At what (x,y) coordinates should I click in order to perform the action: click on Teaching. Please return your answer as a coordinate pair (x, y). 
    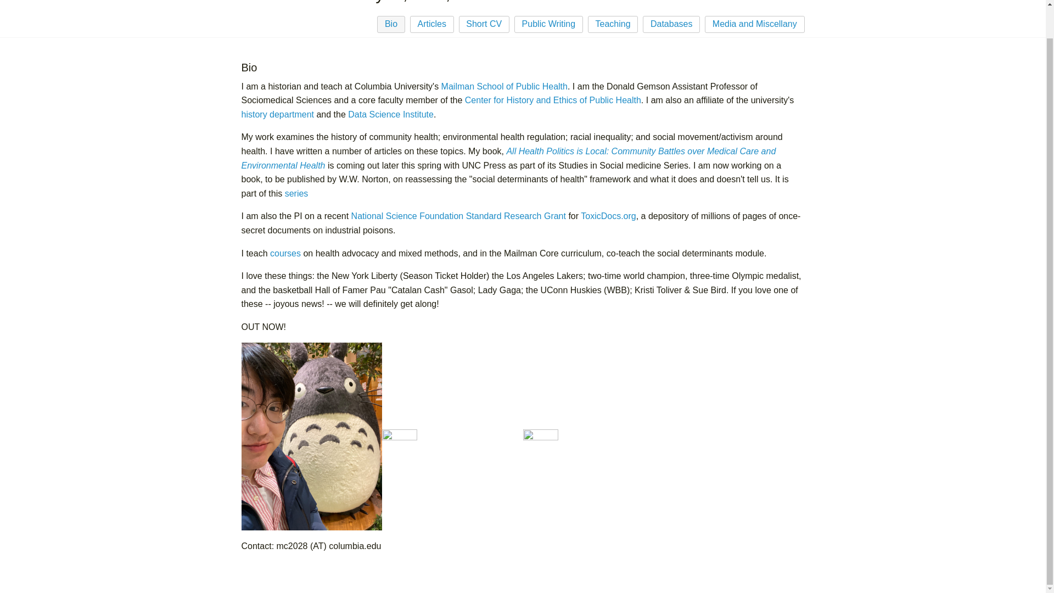
    Looking at the image, I should click on (613, 24).